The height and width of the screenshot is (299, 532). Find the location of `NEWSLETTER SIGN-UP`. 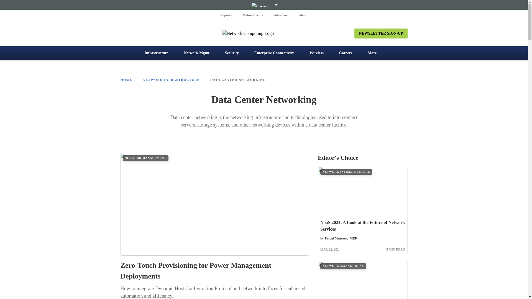

NEWSLETTER SIGN-UP is located at coordinates (381, 33).